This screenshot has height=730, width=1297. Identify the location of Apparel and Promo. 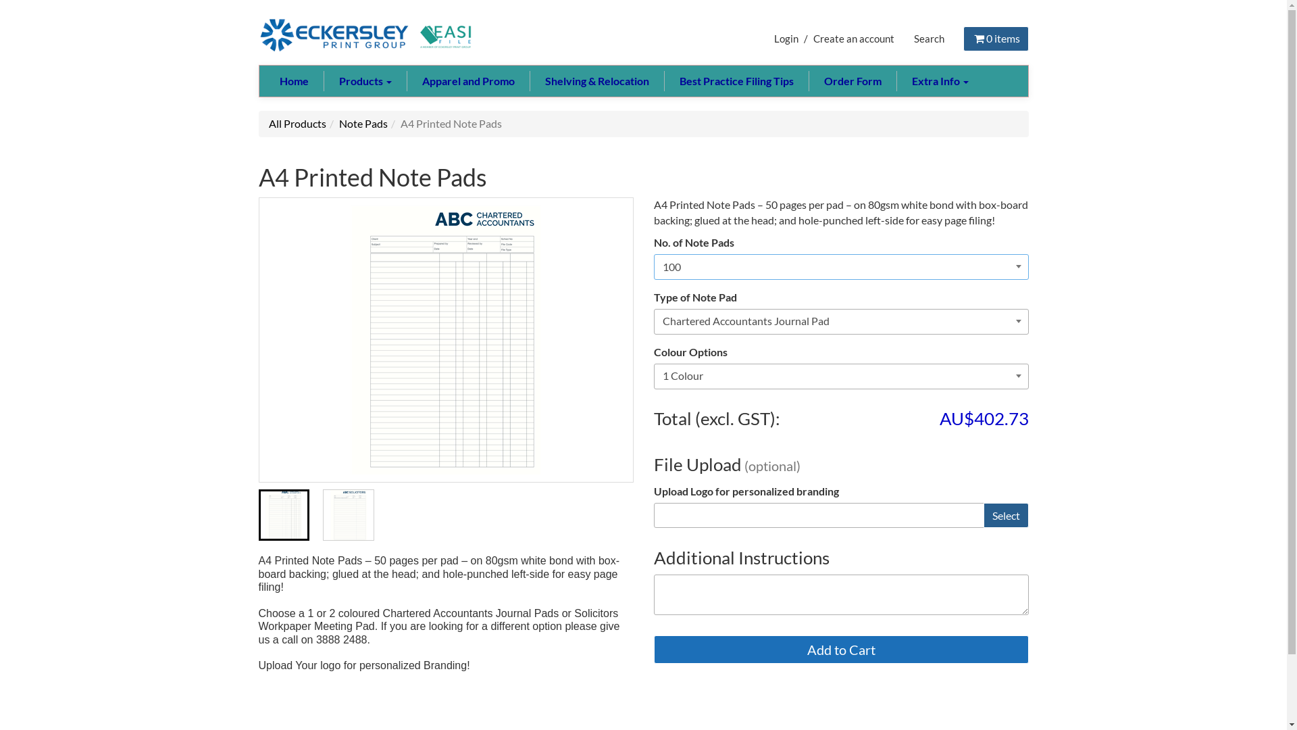
(468, 81).